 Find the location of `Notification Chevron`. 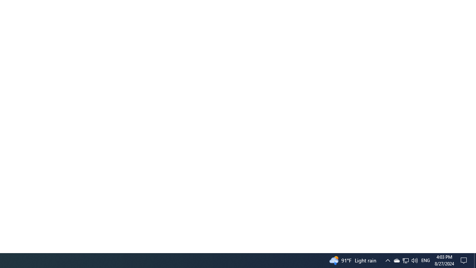

Notification Chevron is located at coordinates (425, 261).